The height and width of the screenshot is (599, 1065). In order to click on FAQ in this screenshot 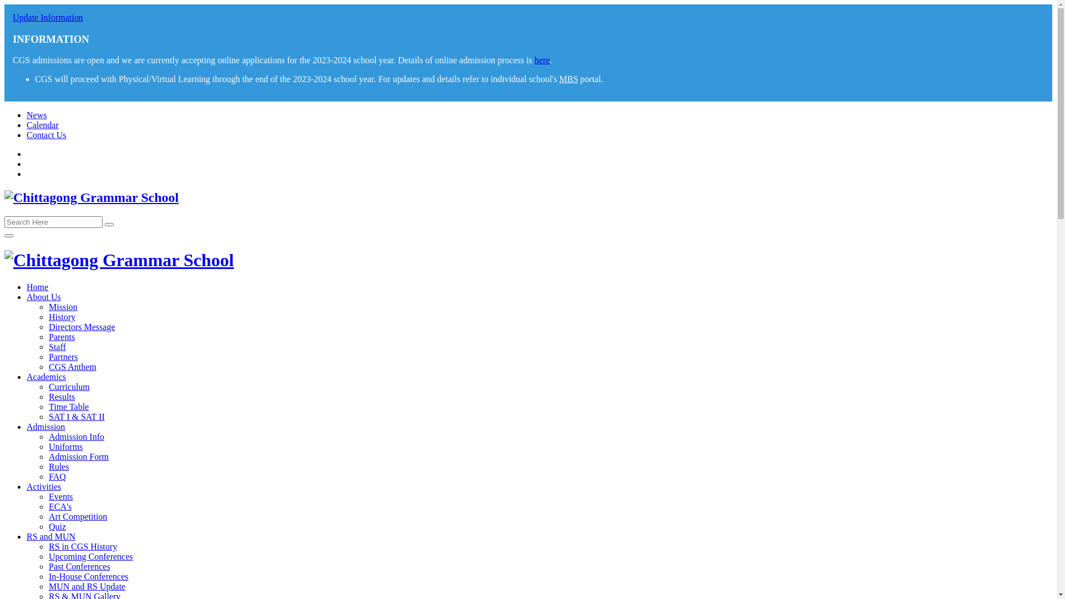, I will do `click(58, 477)`.